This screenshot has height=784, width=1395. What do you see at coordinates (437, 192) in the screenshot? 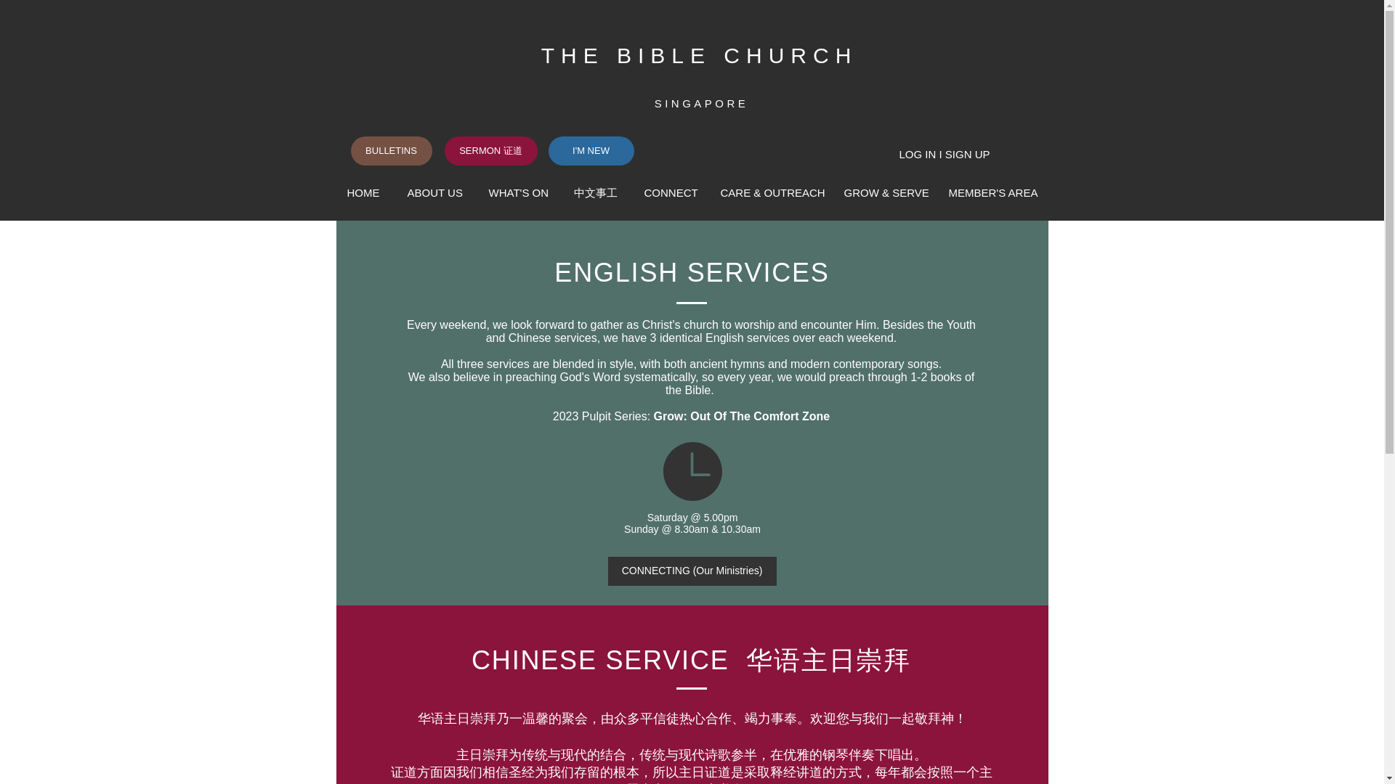
I see `ABOUT US` at bounding box center [437, 192].